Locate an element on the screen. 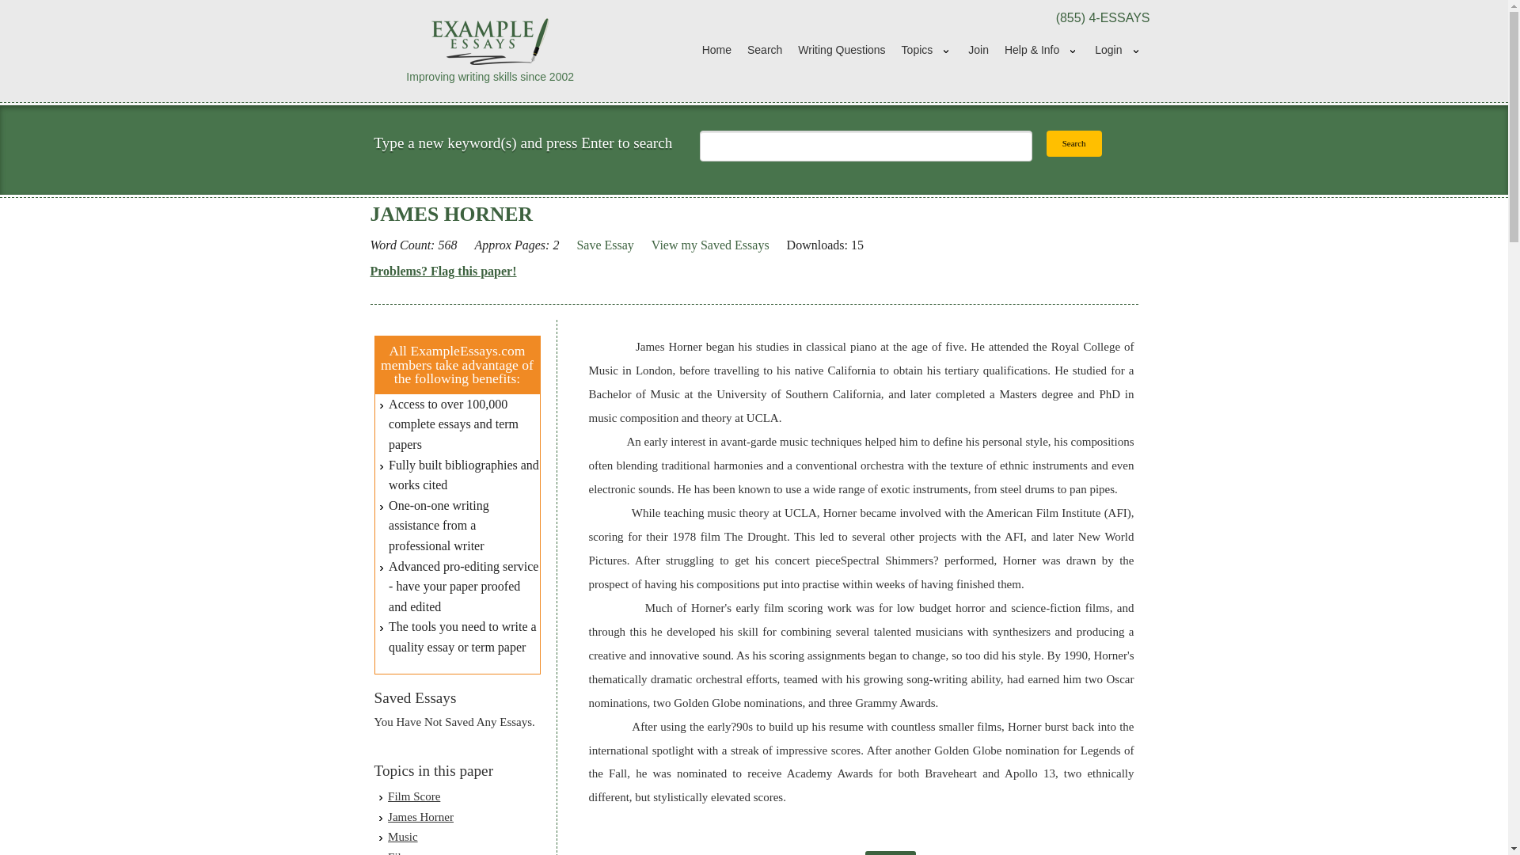 This screenshot has height=855, width=1520. Film is located at coordinates (399, 853).